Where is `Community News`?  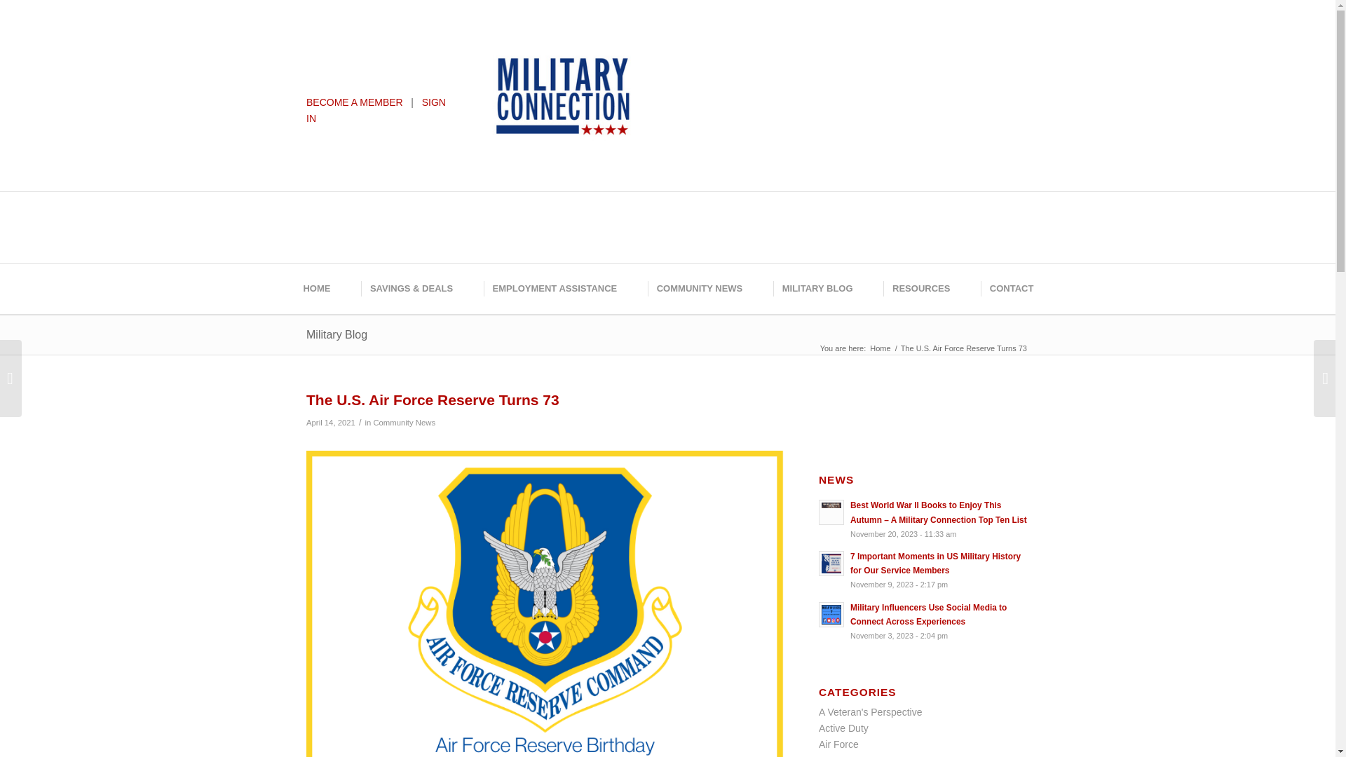 Community News is located at coordinates (404, 423).